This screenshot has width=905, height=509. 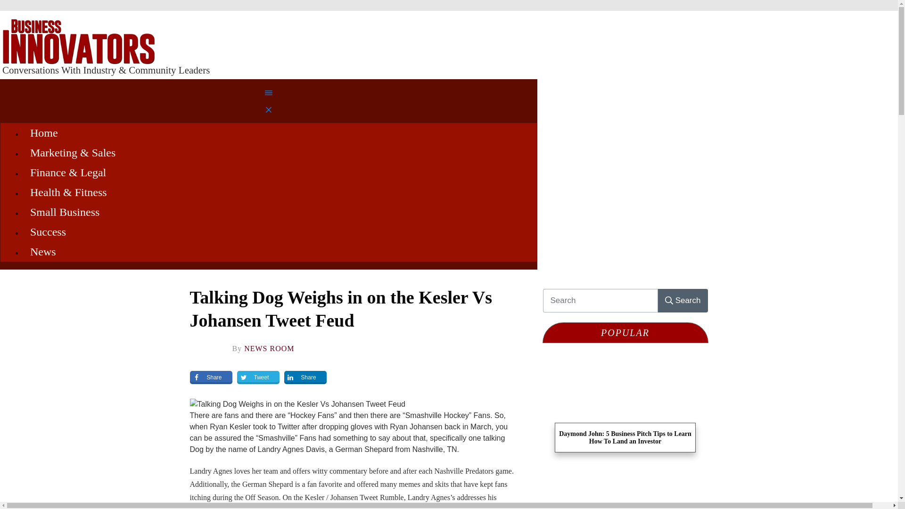 What do you see at coordinates (210, 378) in the screenshot?
I see `Share` at bounding box center [210, 378].